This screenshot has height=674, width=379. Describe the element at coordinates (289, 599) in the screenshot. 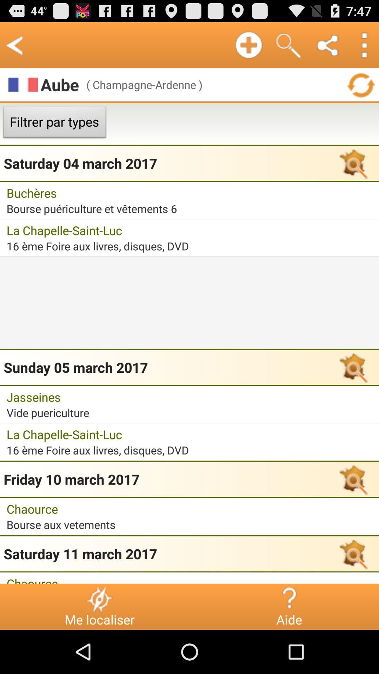

I see `tap the icon to the right of me localiser icon` at that location.